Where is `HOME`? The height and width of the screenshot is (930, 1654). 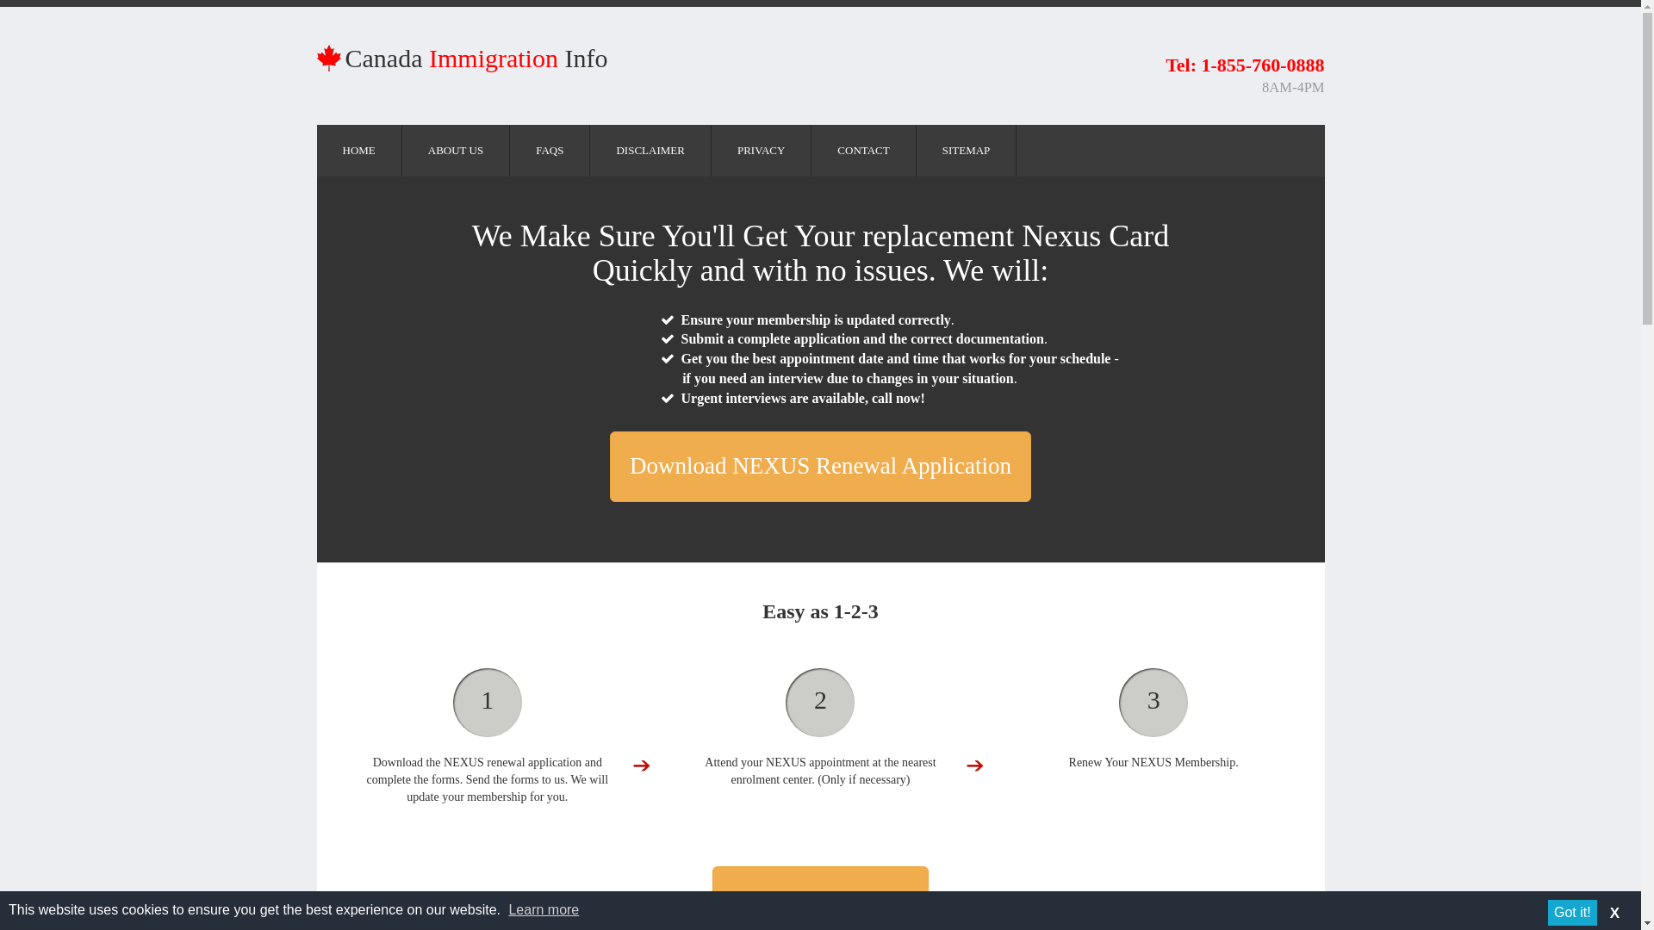 HOME is located at coordinates (359, 150).